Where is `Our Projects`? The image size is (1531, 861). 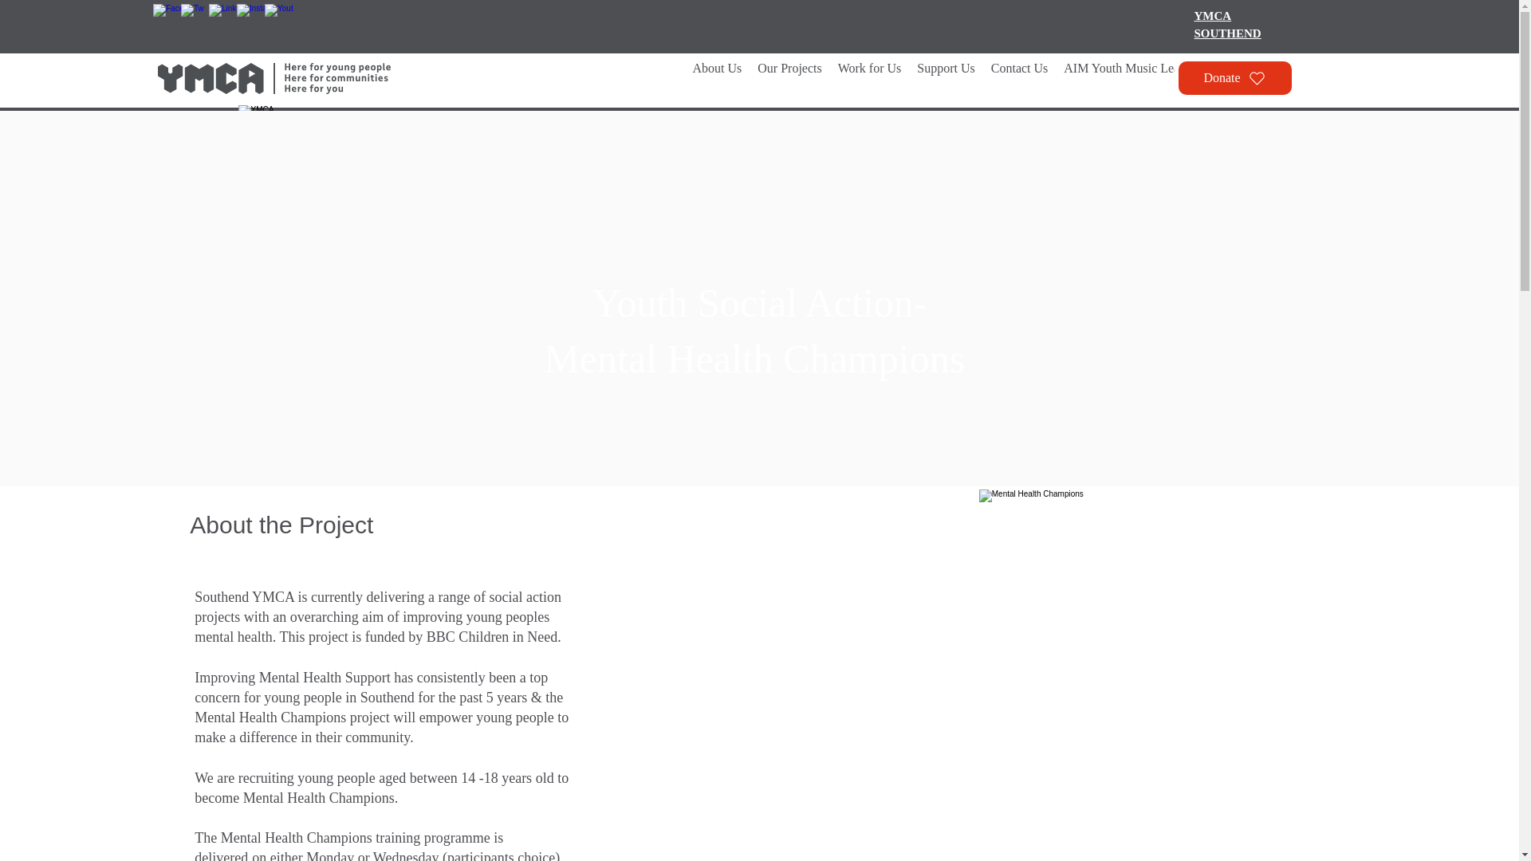 Our Projects is located at coordinates (789, 80).